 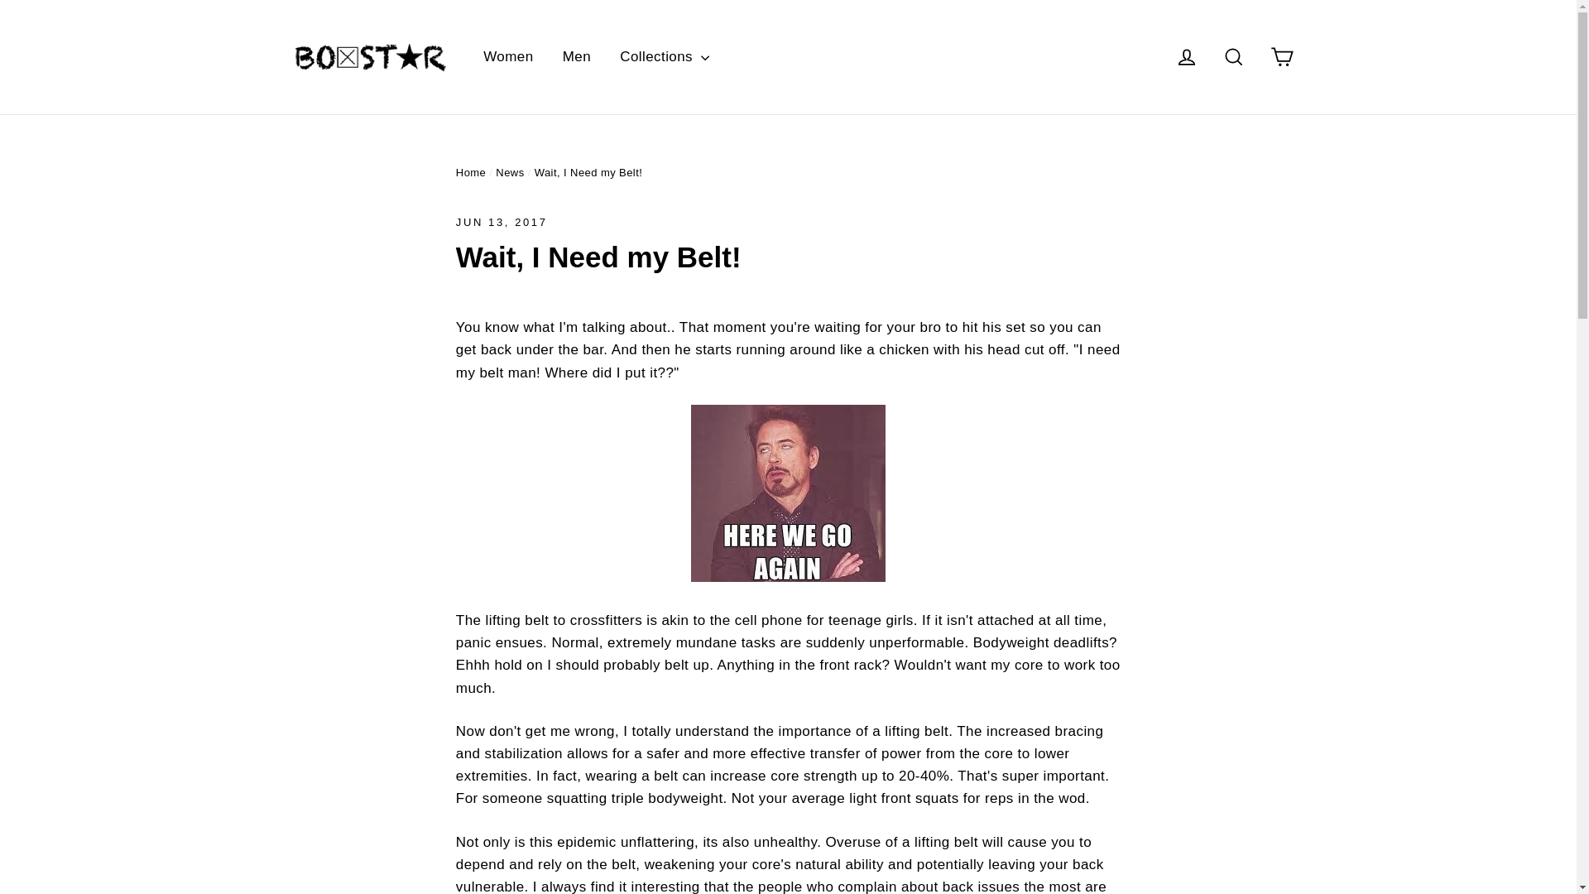 What do you see at coordinates (1233, 56) in the screenshot?
I see `Search` at bounding box center [1233, 56].